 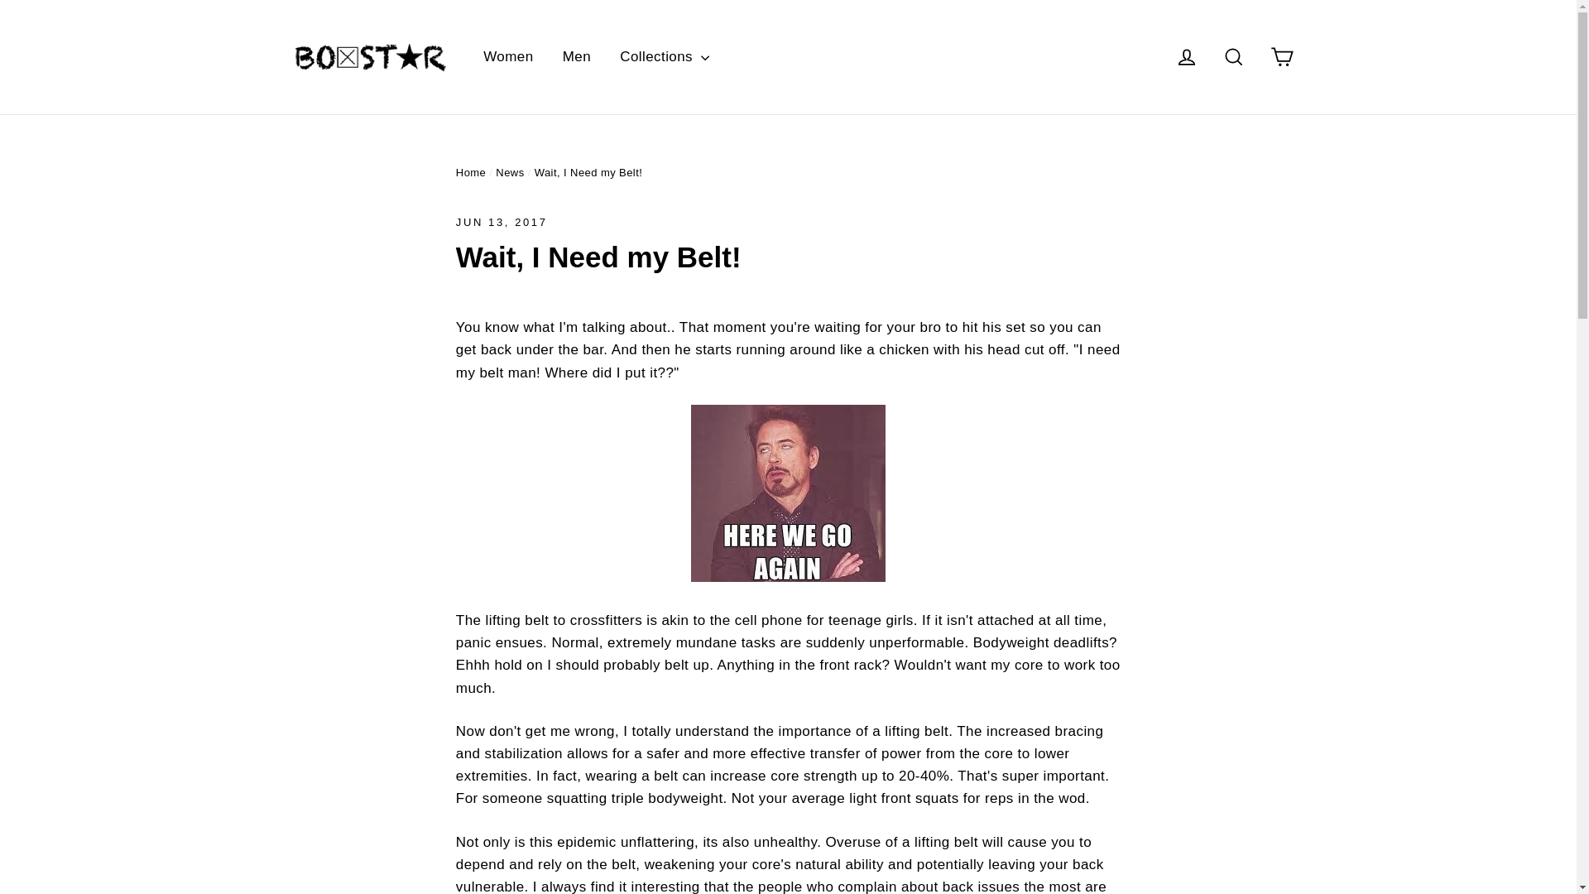 What do you see at coordinates (1233, 56) in the screenshot?
I see `Search` at bounding box center [1233, 56].